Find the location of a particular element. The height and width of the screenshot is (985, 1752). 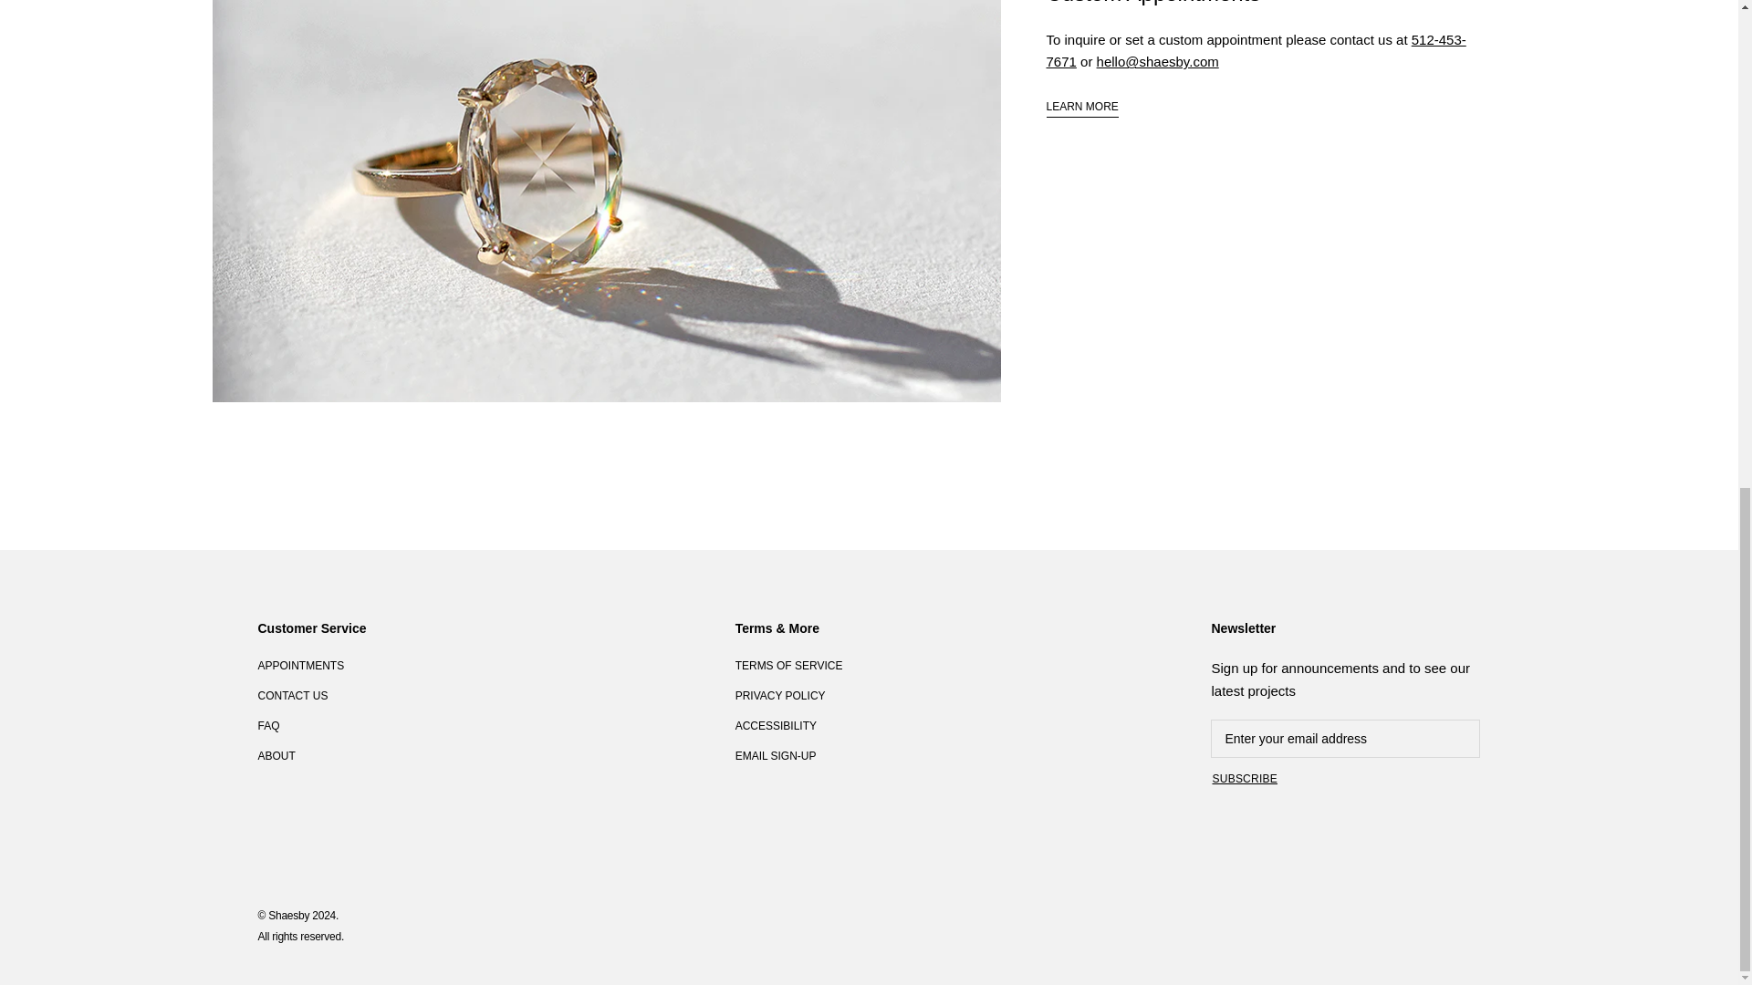

512-453-7671 is located at coordinates (1256, 50).